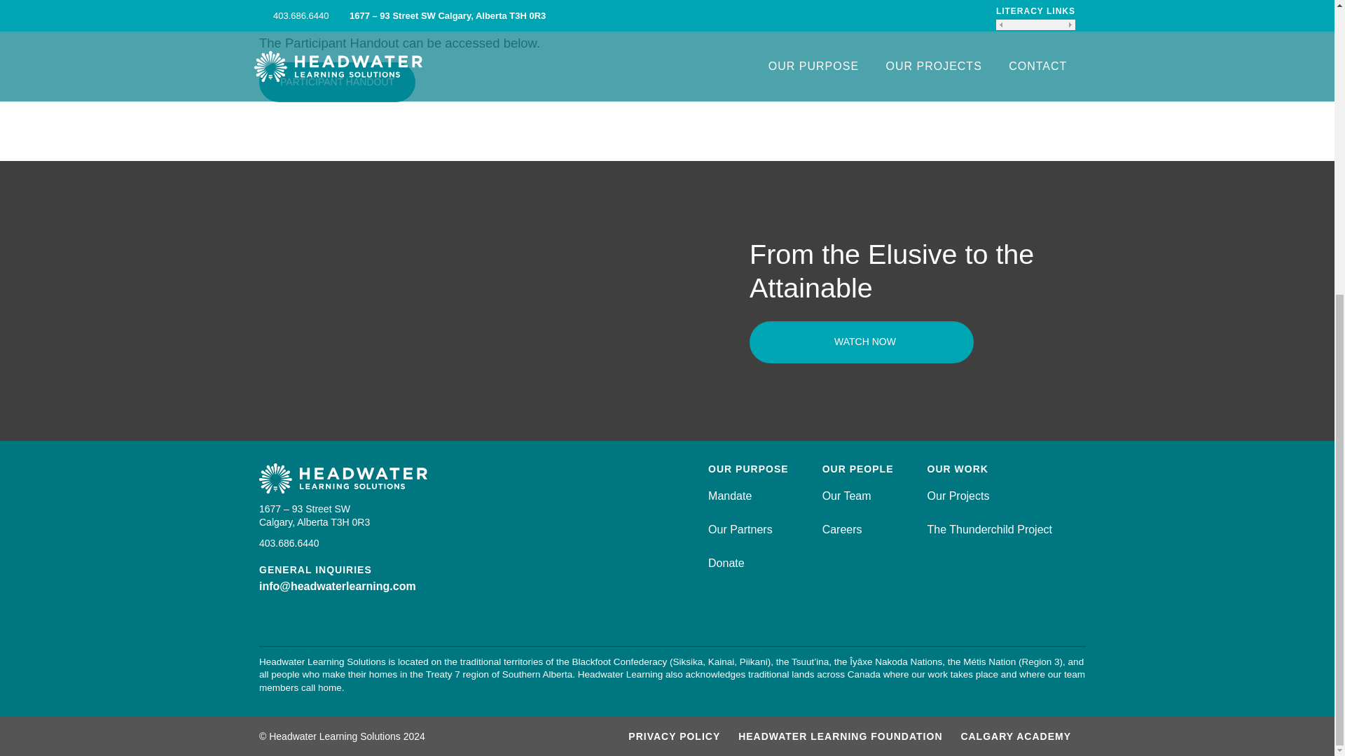 This screenshot has width=1345, height=756. What do you see at coordinates (740, 529) in the screenshot?
I see `Our Partners` at bounding box center [740, 529].